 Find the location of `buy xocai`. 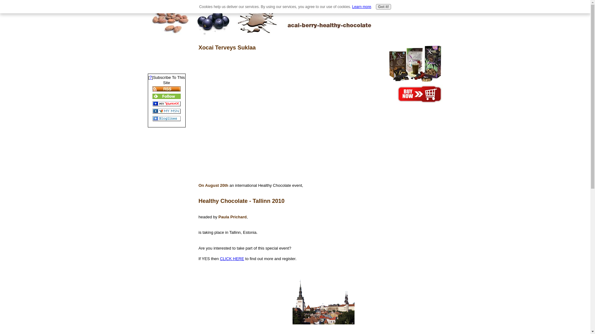

buy xocai is located at coordinates (419, 94).